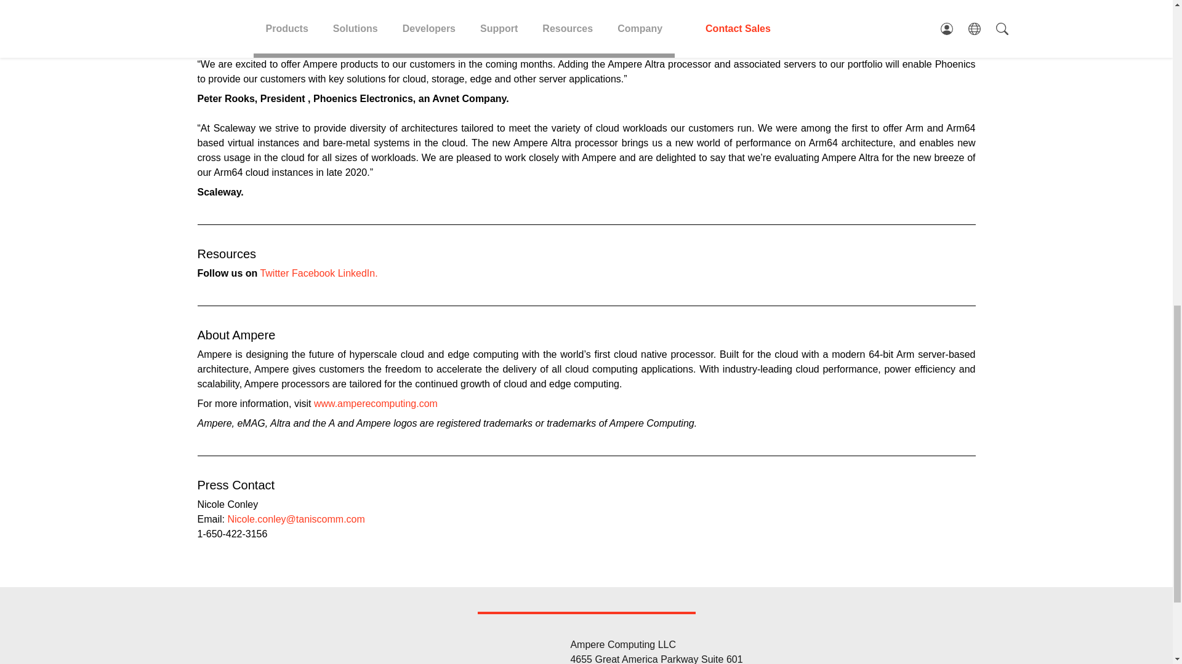 The height and width of the screenshot is (664, 1182). What do you see at coordinates (358, 273) in the screenshot?
I see `LinkedIn.` at bounding box center [358, 273].